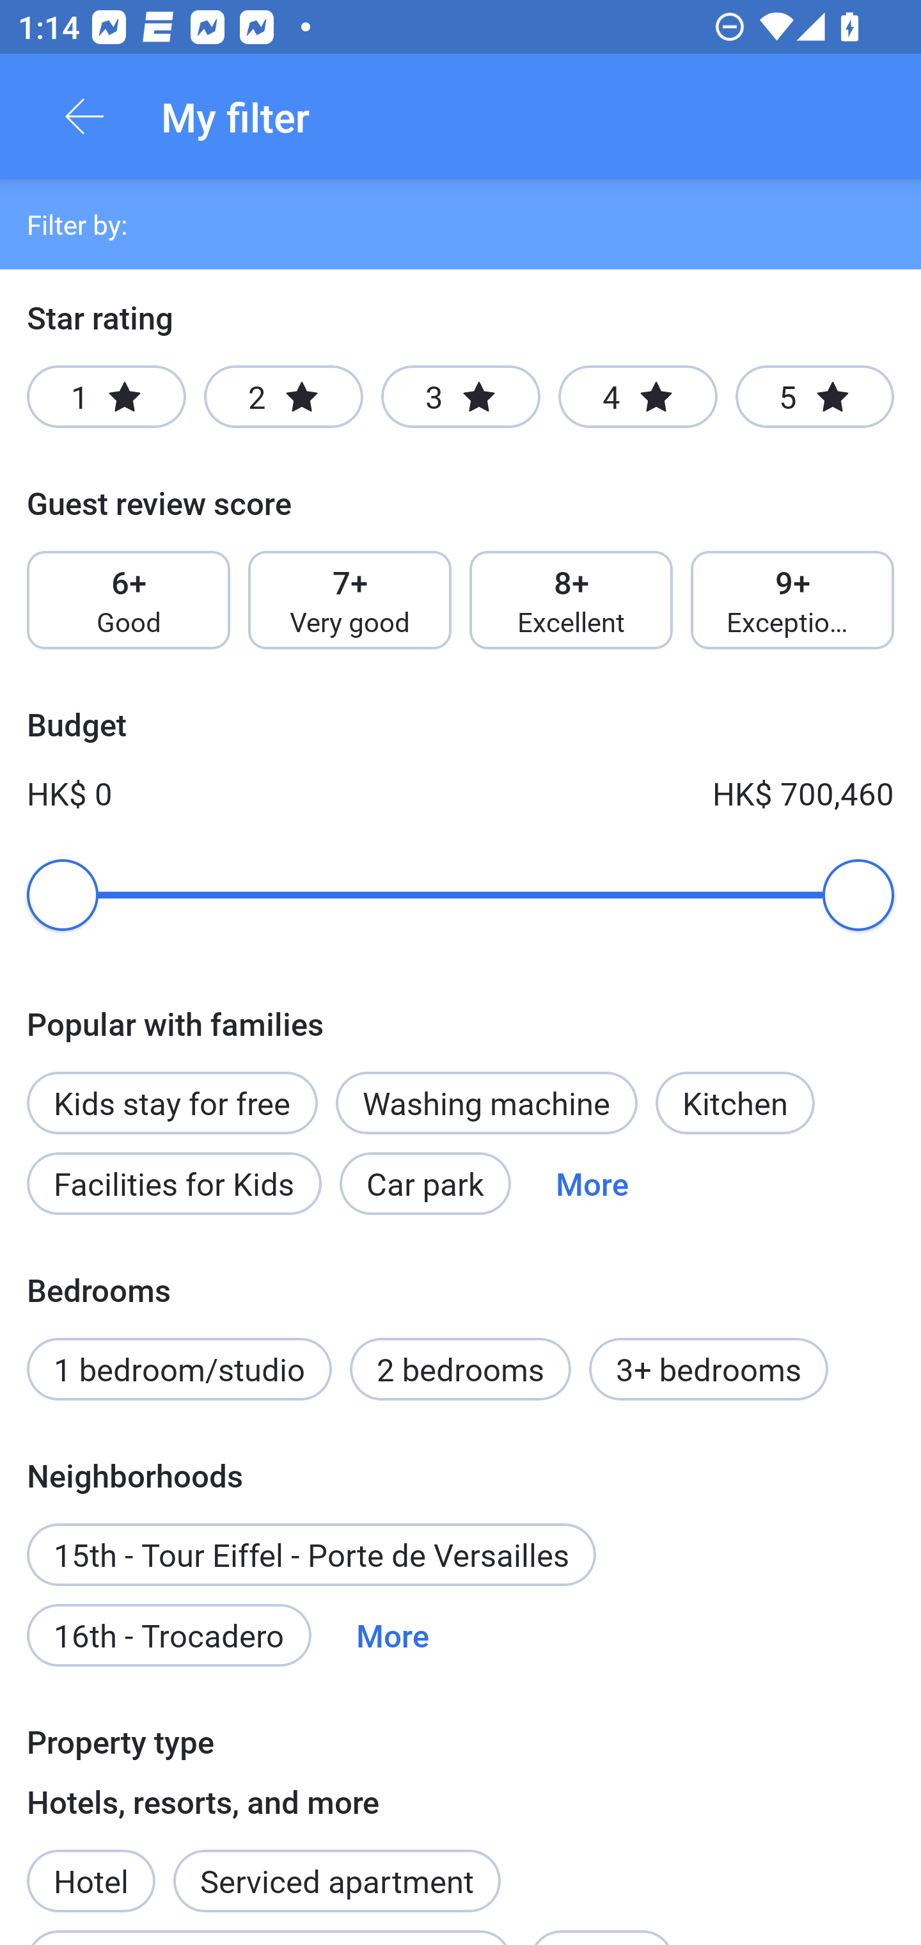  I want to click on 2, so click(283, 397).